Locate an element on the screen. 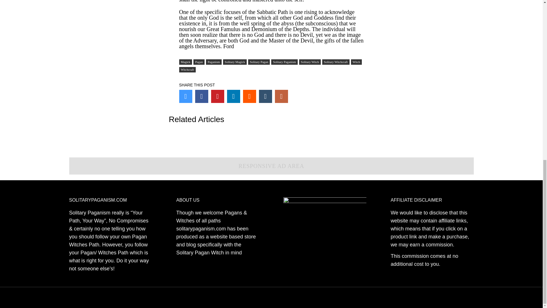  Twitter is located at coordinates (185, 96).